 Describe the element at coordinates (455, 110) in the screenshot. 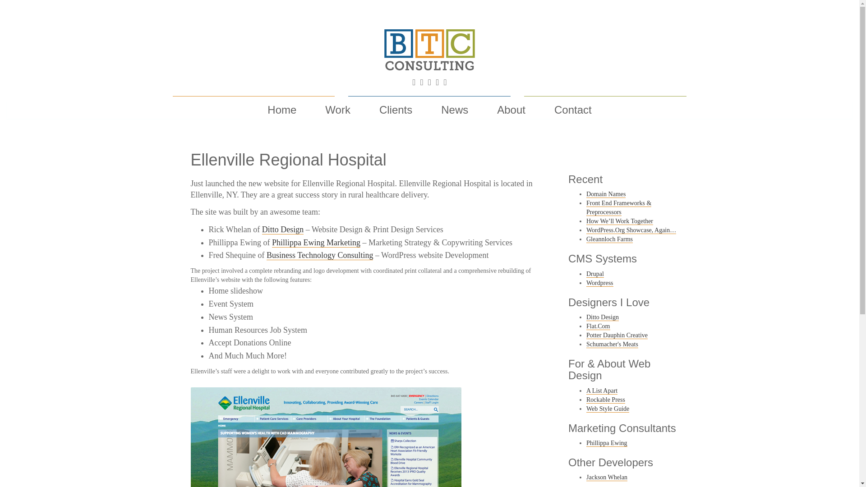

I see `News` at that location.